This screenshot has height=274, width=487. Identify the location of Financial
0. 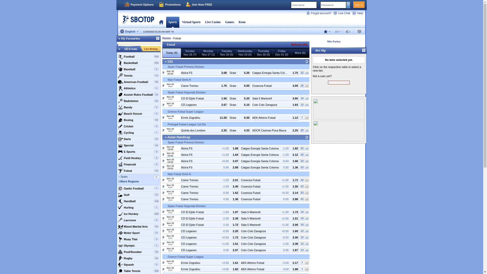
(138, 164).